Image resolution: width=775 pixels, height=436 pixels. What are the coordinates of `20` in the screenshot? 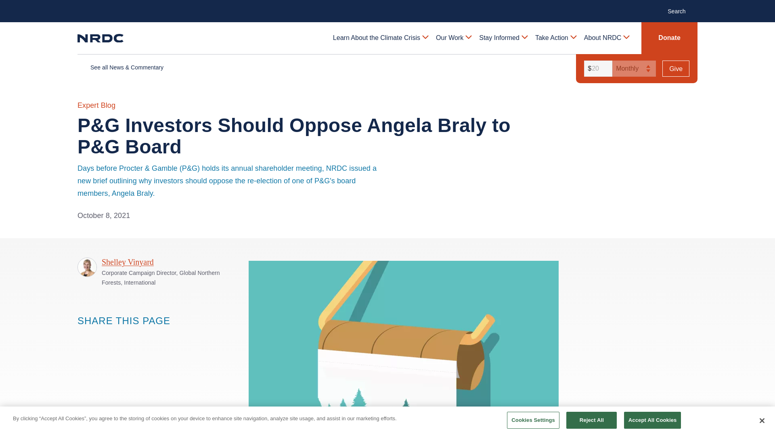 It's located at (597, 69).